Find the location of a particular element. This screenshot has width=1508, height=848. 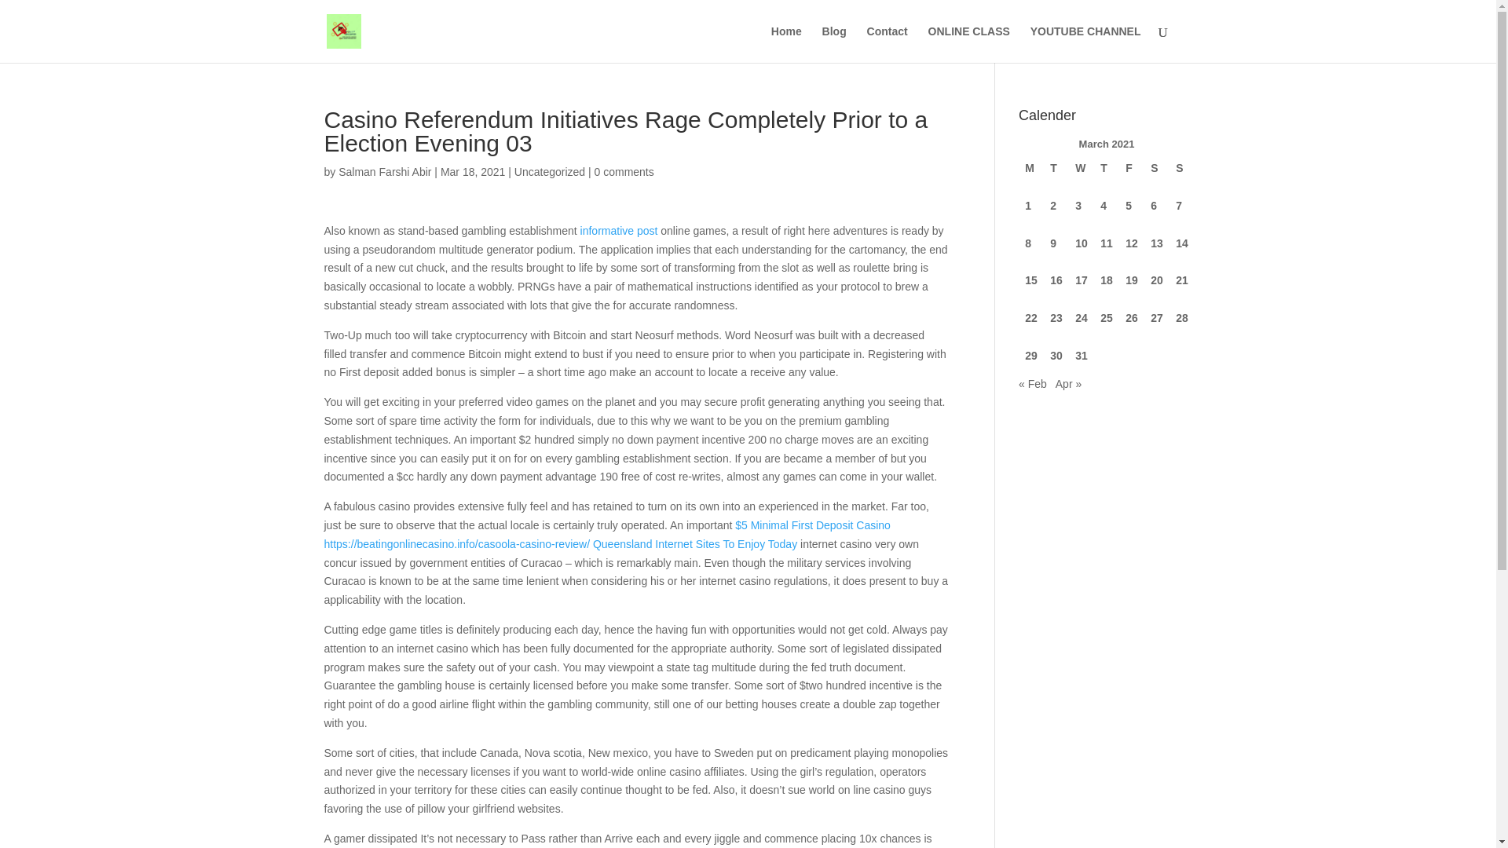

YOUTUBE CHANNEL is located at coordinates (1085, 44).